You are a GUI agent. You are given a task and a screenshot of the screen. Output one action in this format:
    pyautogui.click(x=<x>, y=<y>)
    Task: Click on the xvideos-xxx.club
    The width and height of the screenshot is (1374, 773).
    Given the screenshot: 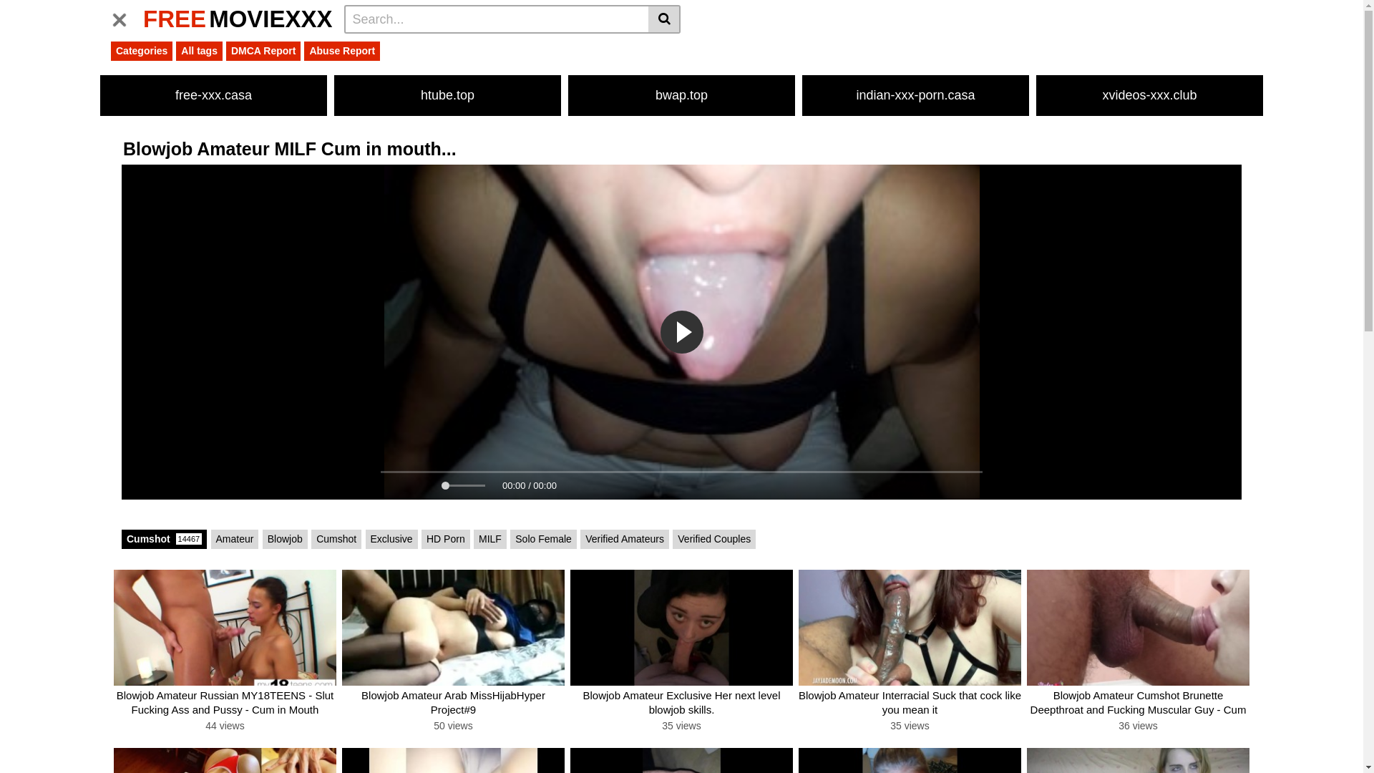 What is the action you would take?
    pyautogui.click(x=1149, y=96)
    